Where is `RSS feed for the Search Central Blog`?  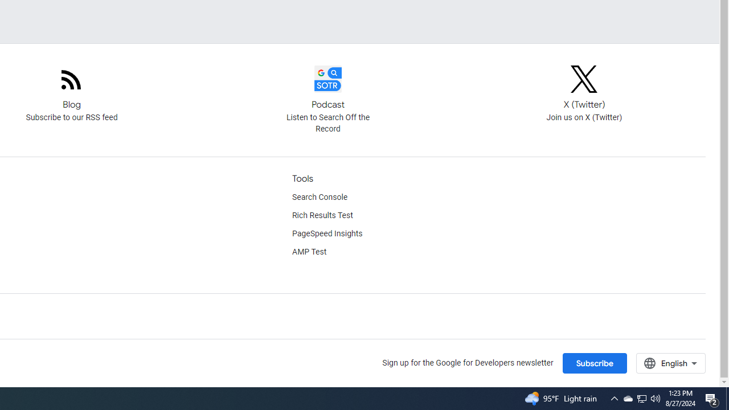 RSS feed for the Search Central Blog is located at coordinates (71, 89).